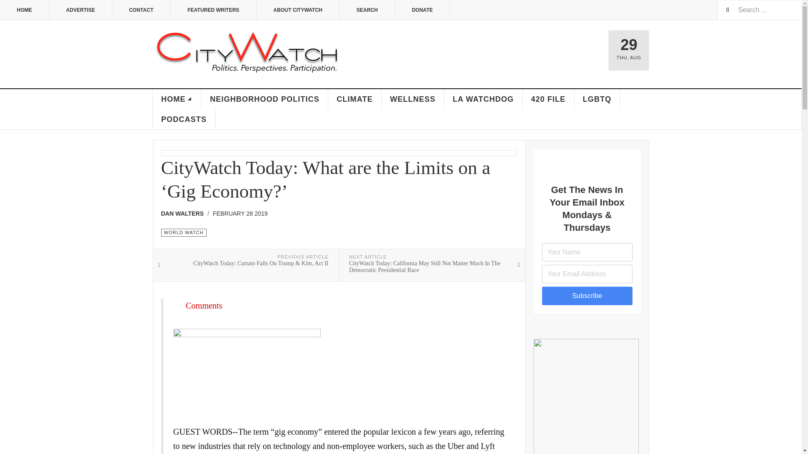 The image size is (808, 454). Describe the element at coordinates (598, 99) in the screenshot. I see `LGBTQ` at that location.